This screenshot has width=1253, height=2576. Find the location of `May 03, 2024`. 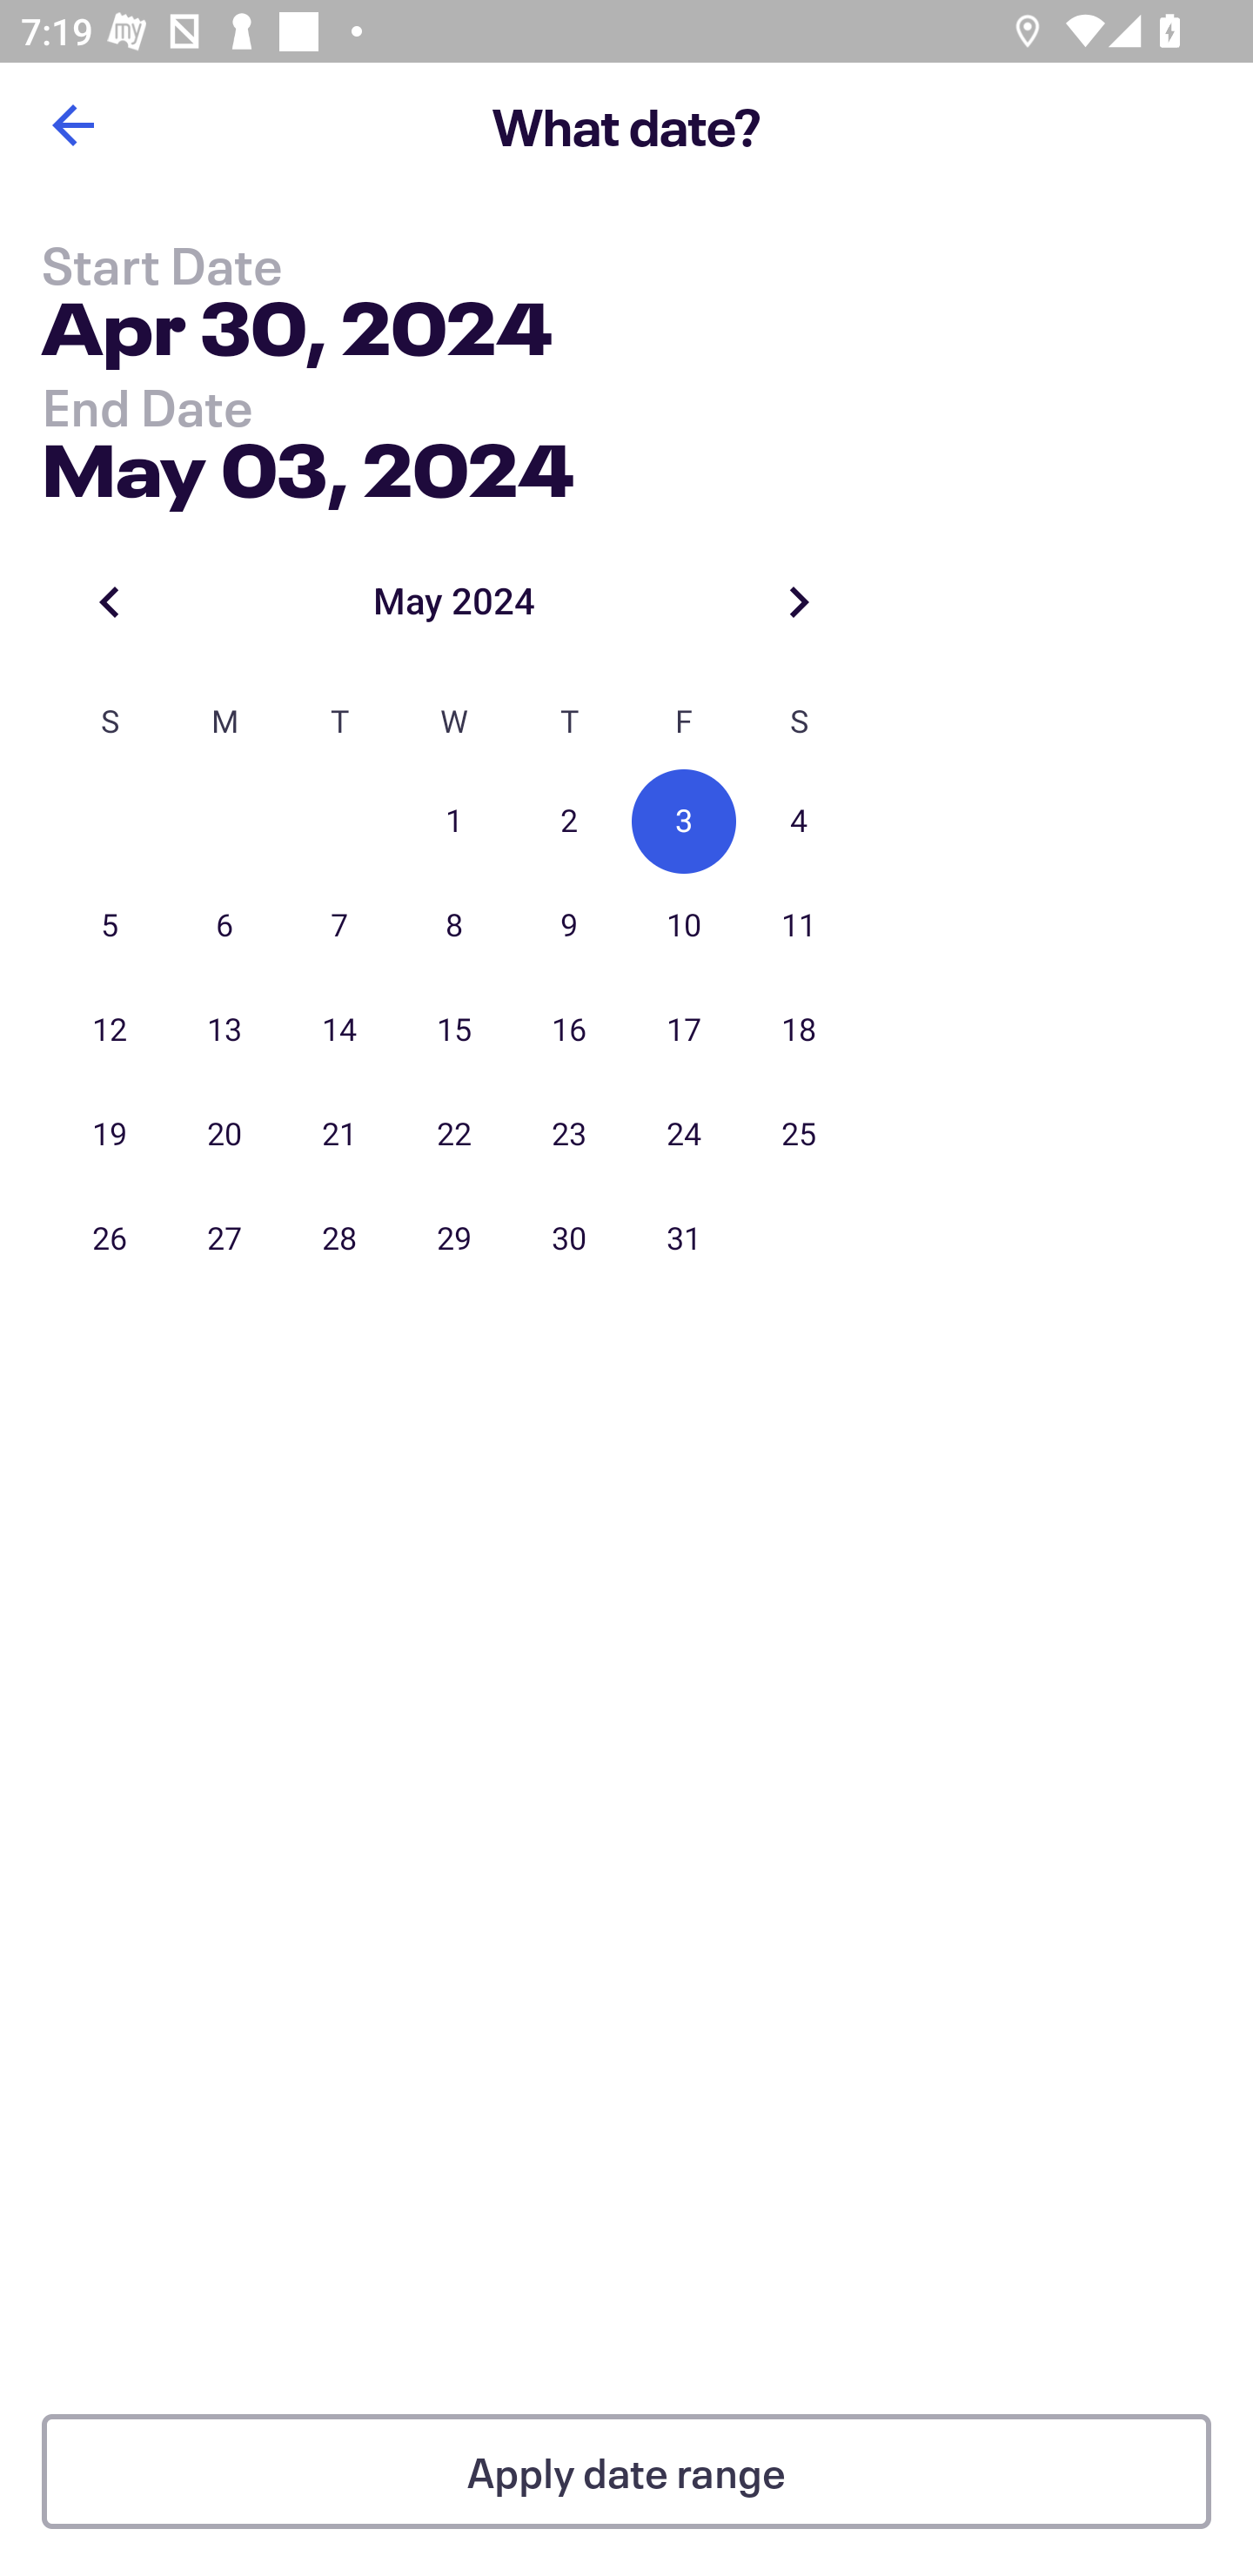

May 03, 2024 is located at coordinates (308, 463).